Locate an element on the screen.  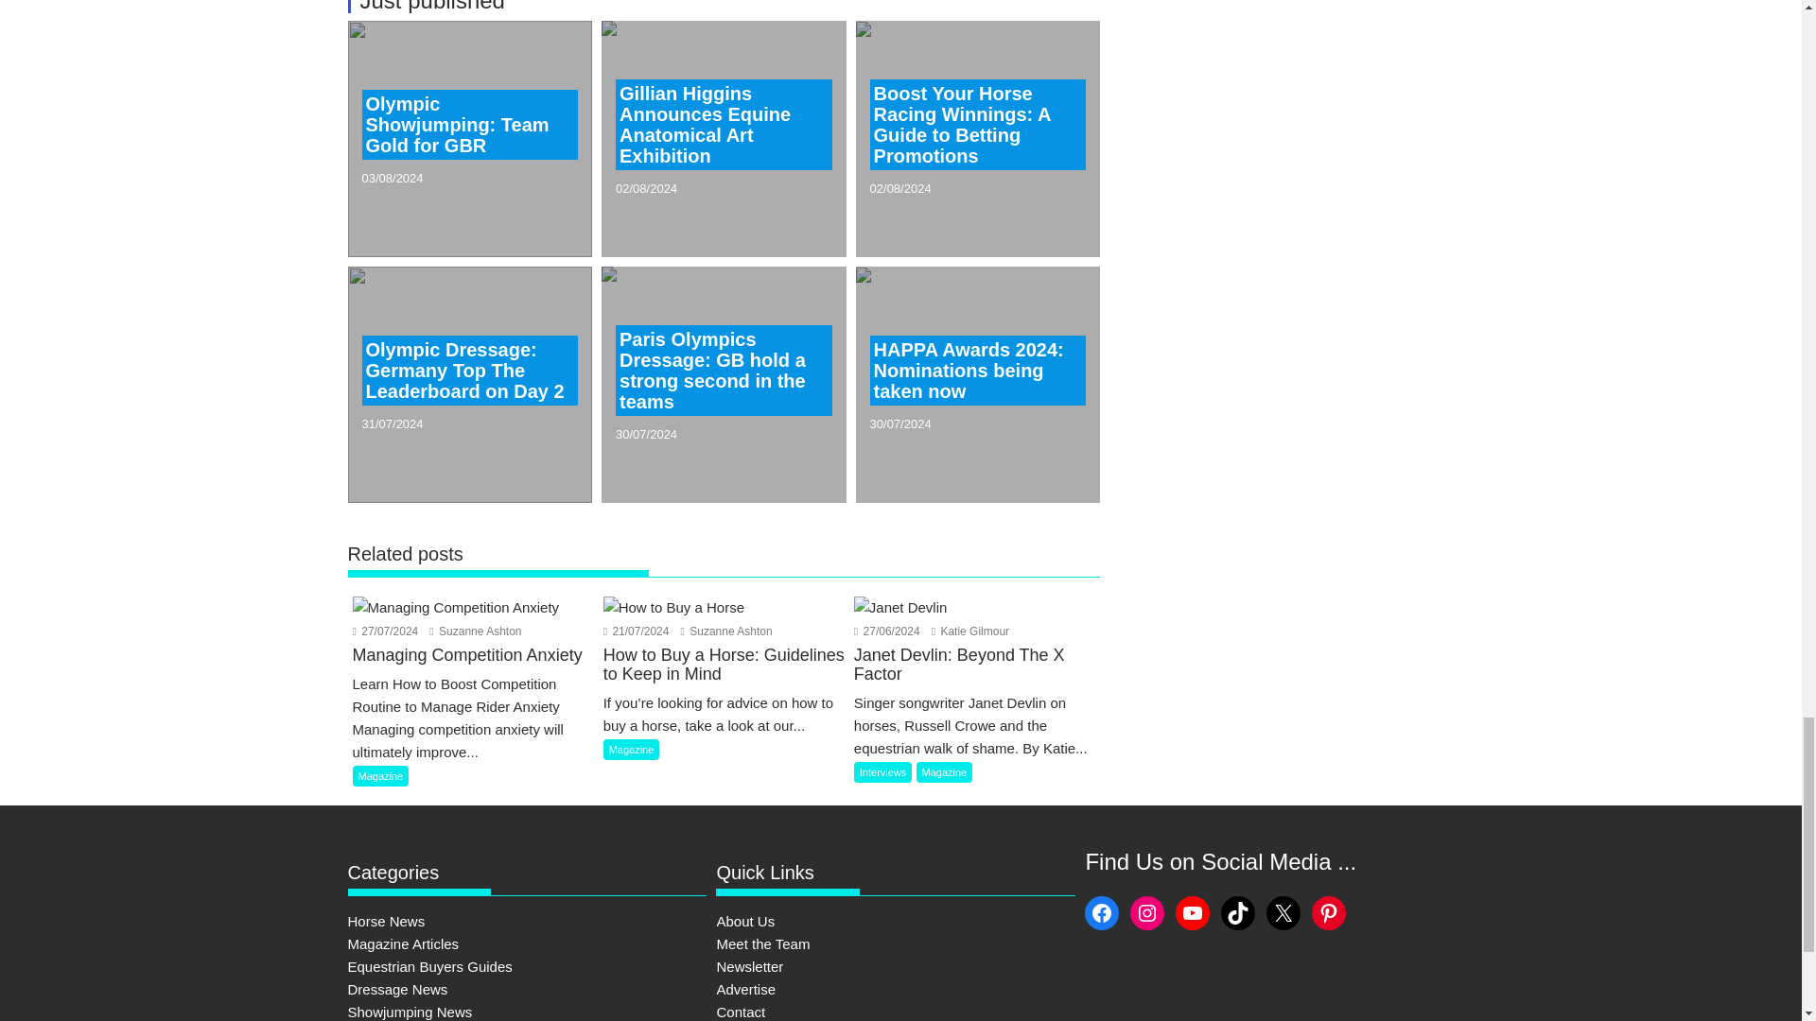
Katie Gilmour is located at coordinates (970, 632).